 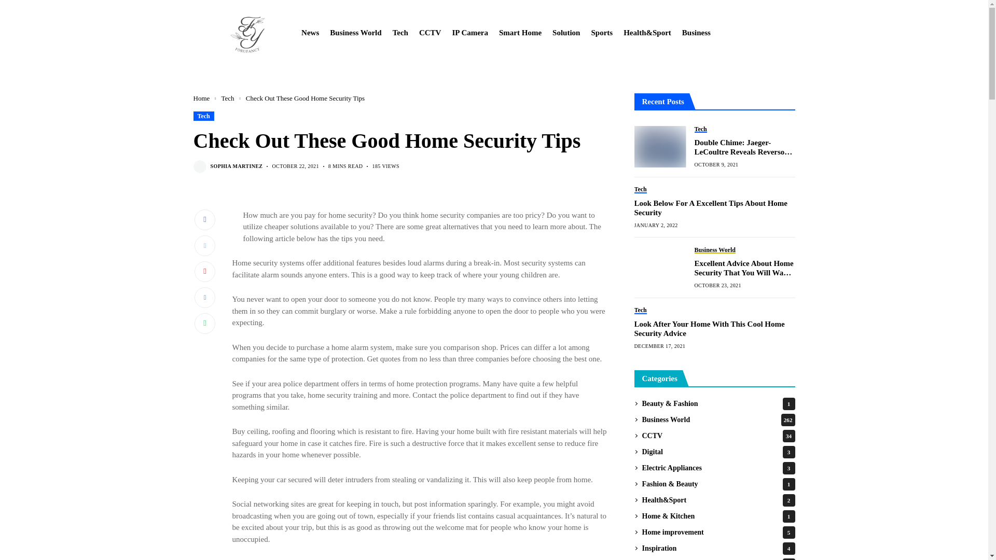 I want to click on Smart Home, so click(x=520, y=33).